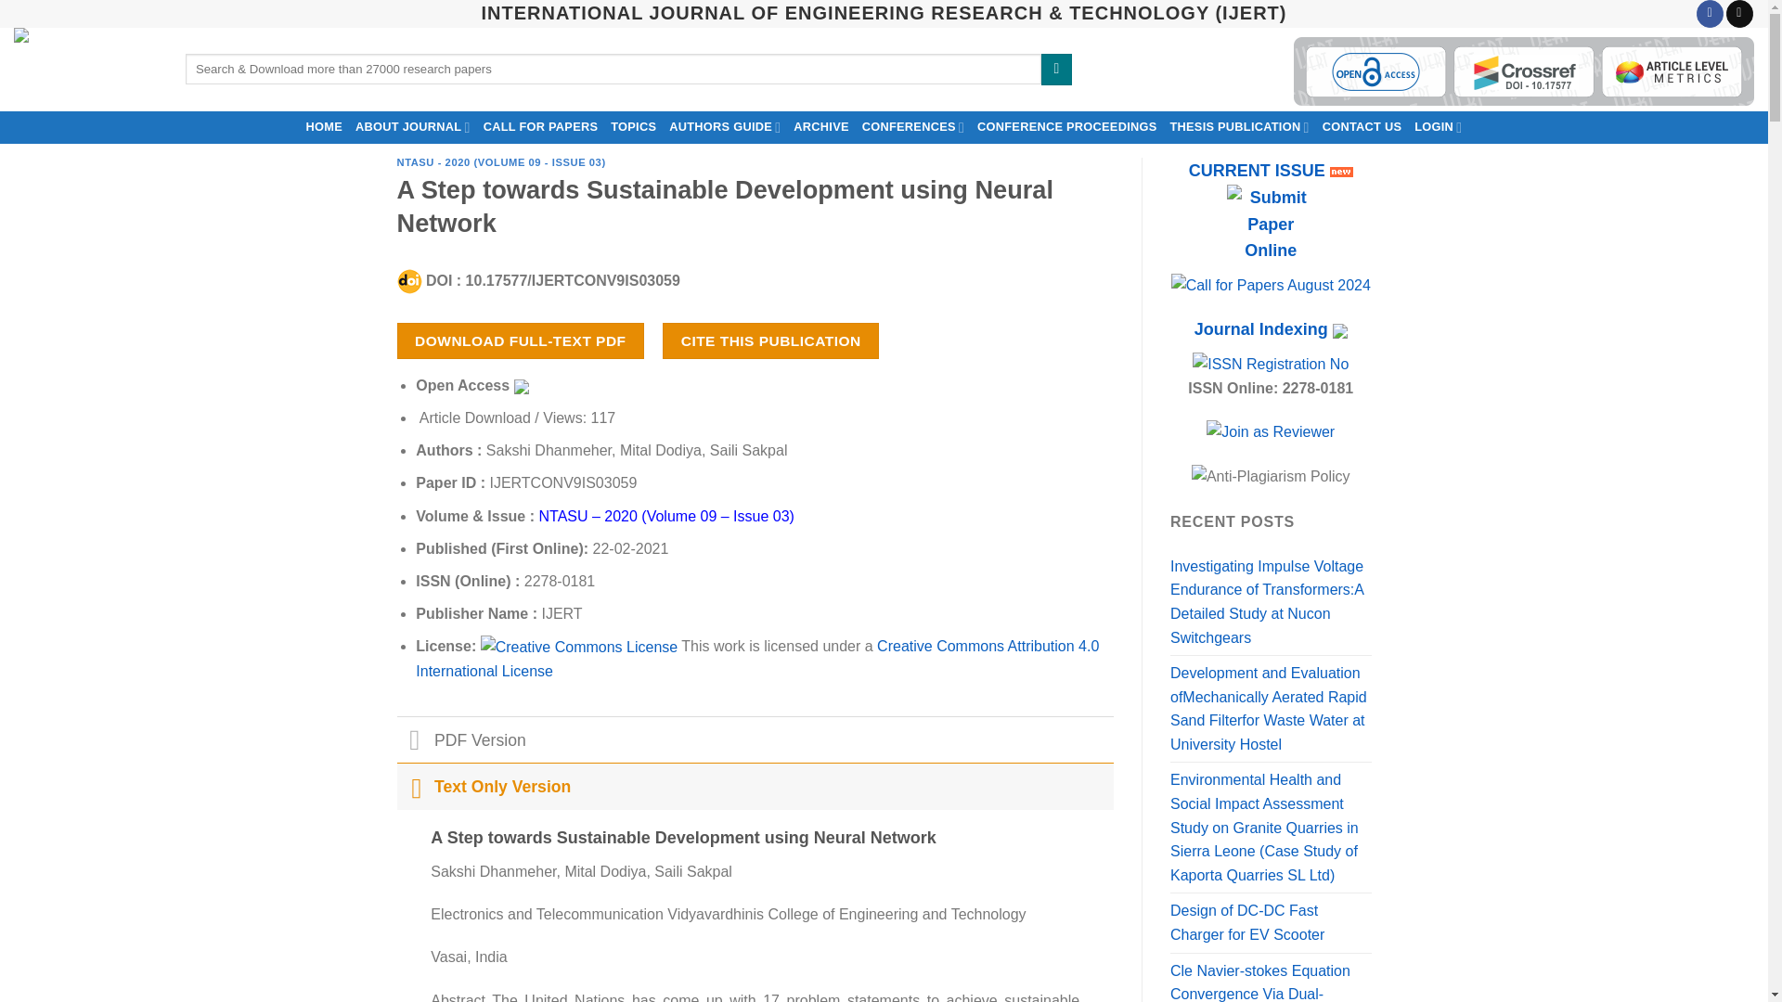 This screenshot has height=1002, width=1782. Describe the element at coordinates (1067, 126) in the screenshot. I see `CONFERENCE PROCEEDINGS` at that location.